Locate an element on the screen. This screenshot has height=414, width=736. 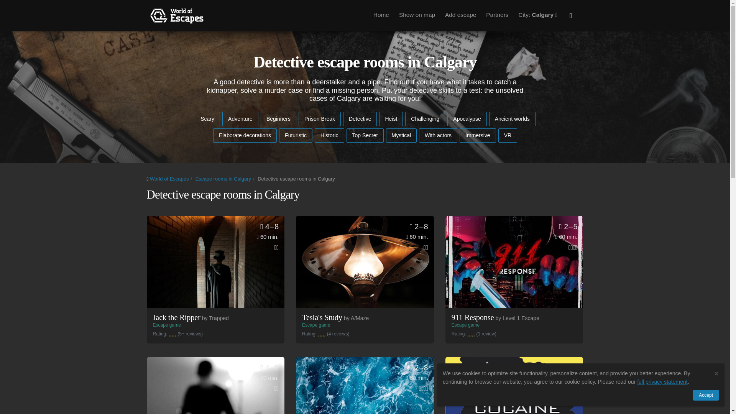
Detective is located at coordinates (360, 119).